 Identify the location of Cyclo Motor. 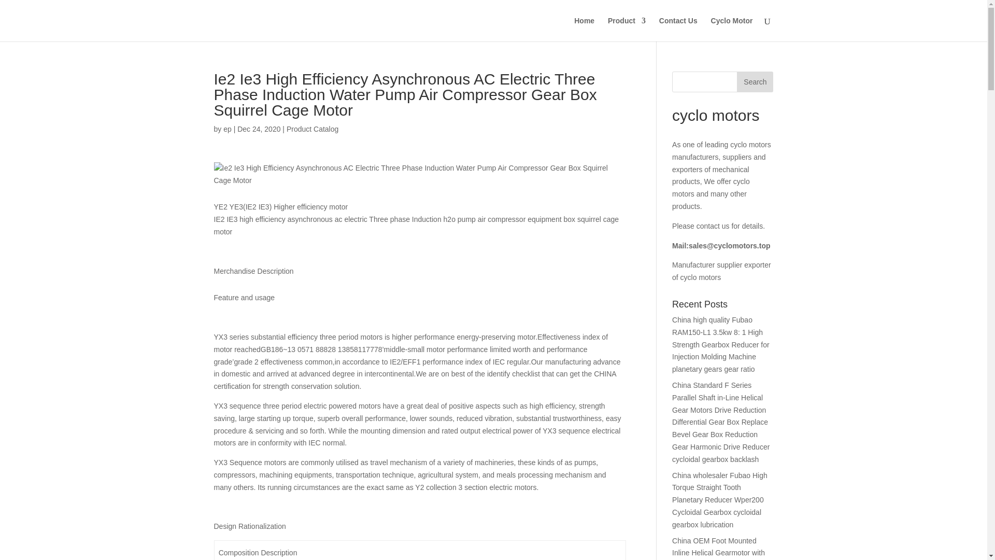
(732, 29).